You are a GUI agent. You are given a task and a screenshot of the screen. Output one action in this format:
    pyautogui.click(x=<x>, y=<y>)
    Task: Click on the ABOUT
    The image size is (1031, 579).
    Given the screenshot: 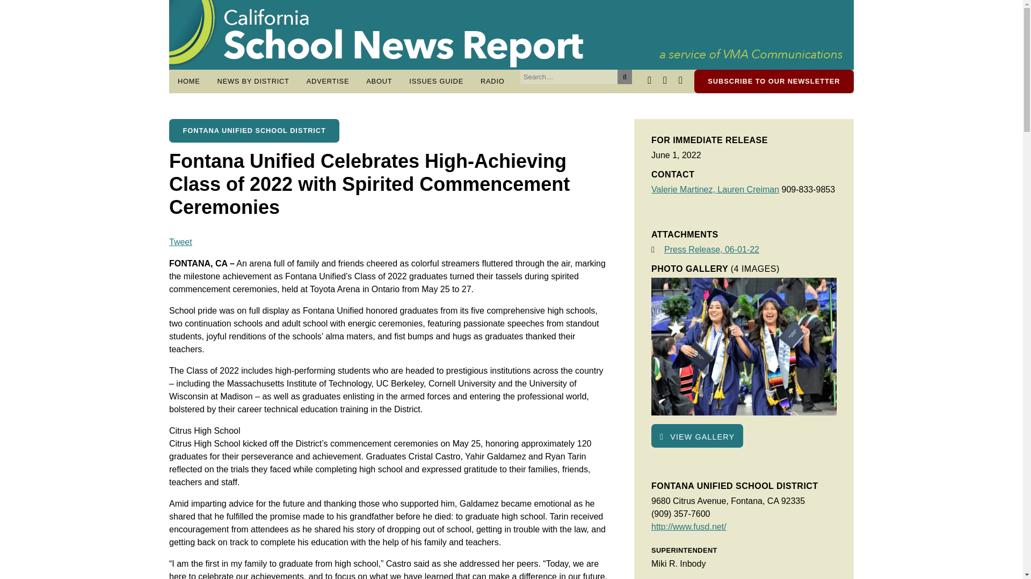 What is the action you would take?
    pyautogui.click(x=379, y=81)
    